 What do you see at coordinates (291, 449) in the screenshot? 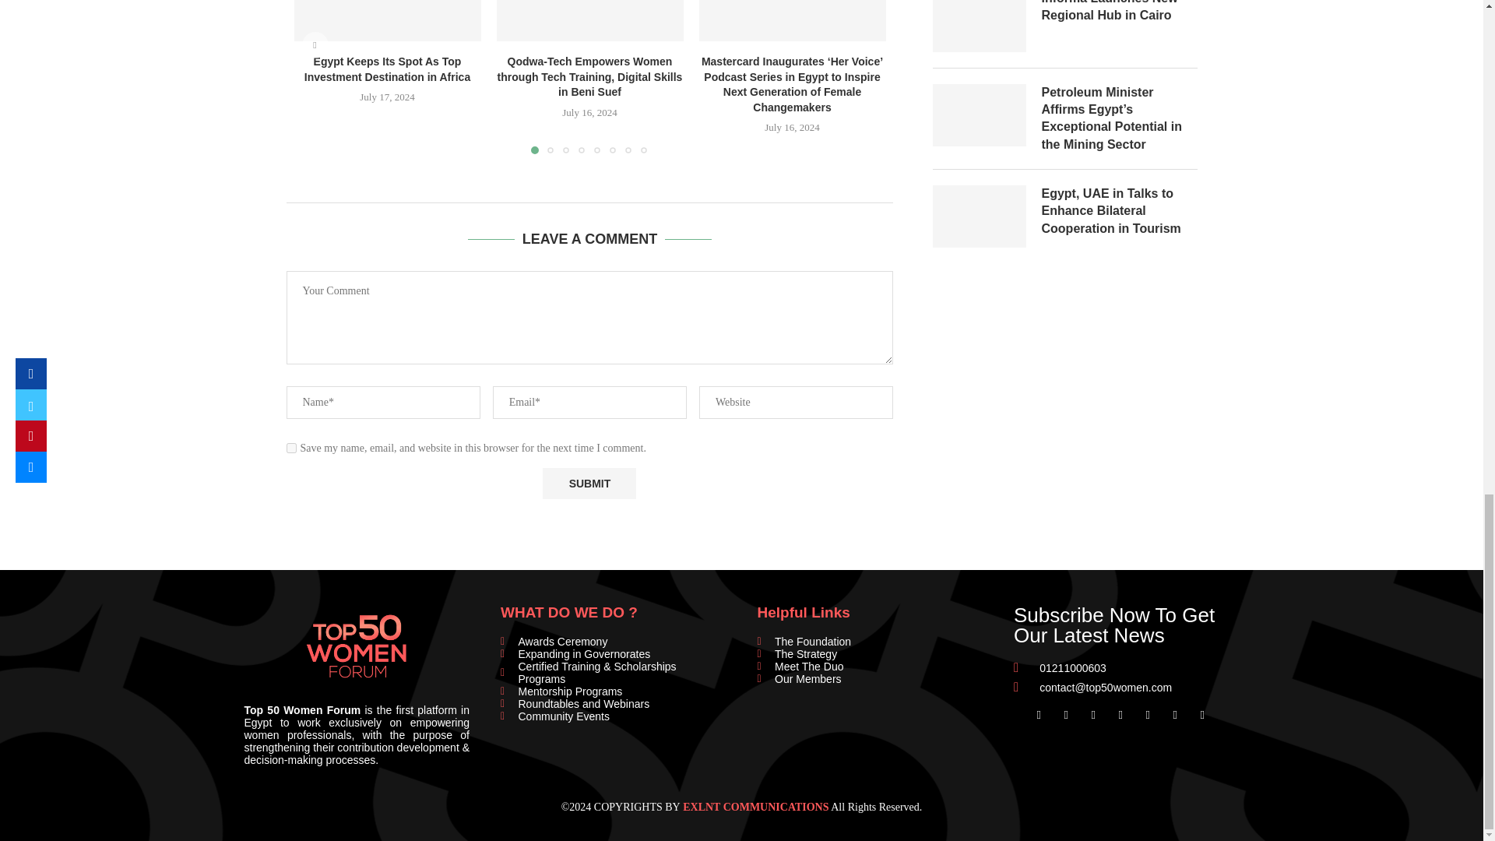
I see `yes` at bounding box center [291, 449].